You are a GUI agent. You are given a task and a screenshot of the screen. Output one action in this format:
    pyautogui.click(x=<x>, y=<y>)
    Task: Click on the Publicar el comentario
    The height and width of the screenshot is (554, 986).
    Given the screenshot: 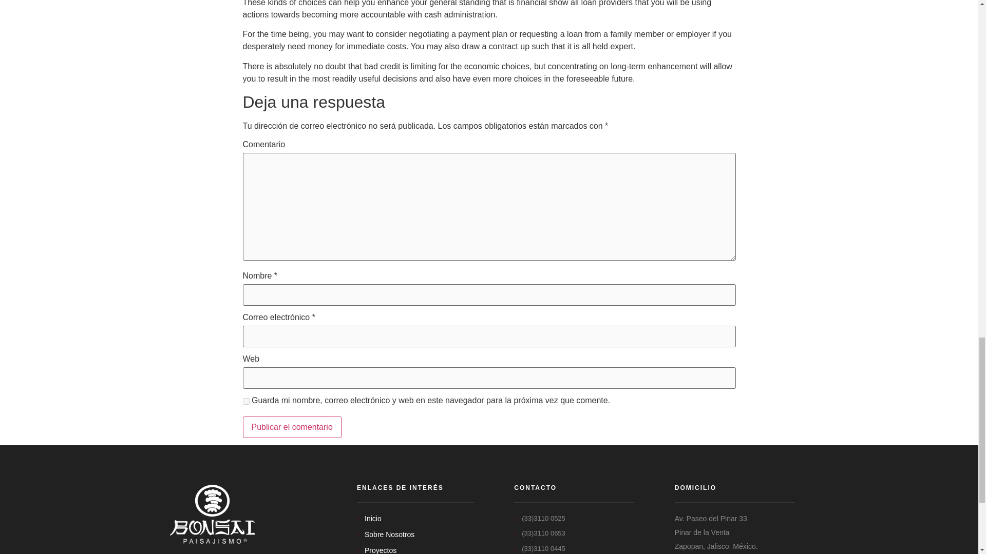 What is the action you would take?
    pyautogui.click(x=292, y=427)
    